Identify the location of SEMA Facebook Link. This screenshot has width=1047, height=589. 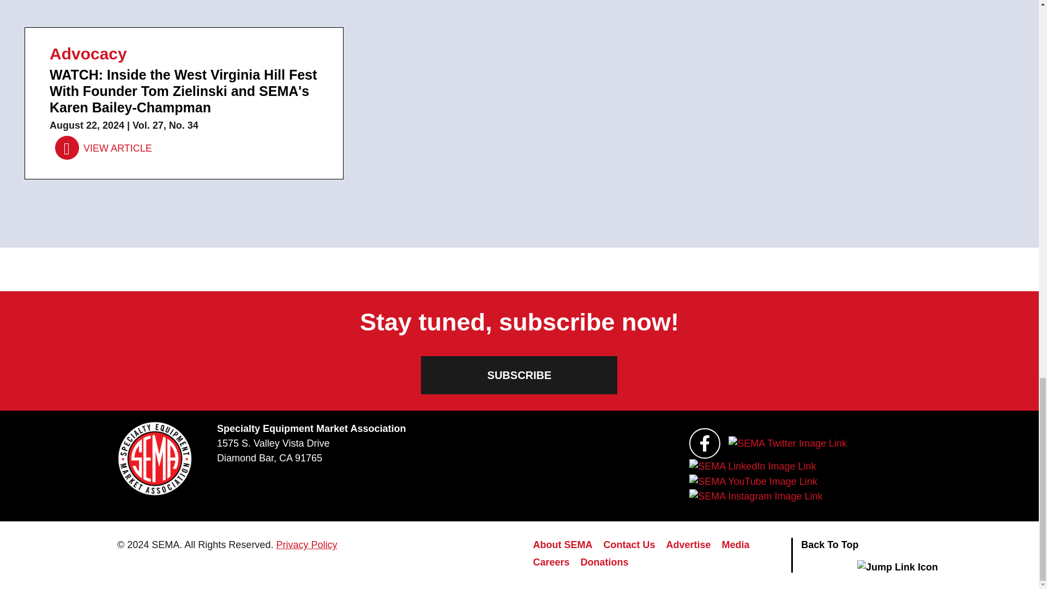
(705, 443).